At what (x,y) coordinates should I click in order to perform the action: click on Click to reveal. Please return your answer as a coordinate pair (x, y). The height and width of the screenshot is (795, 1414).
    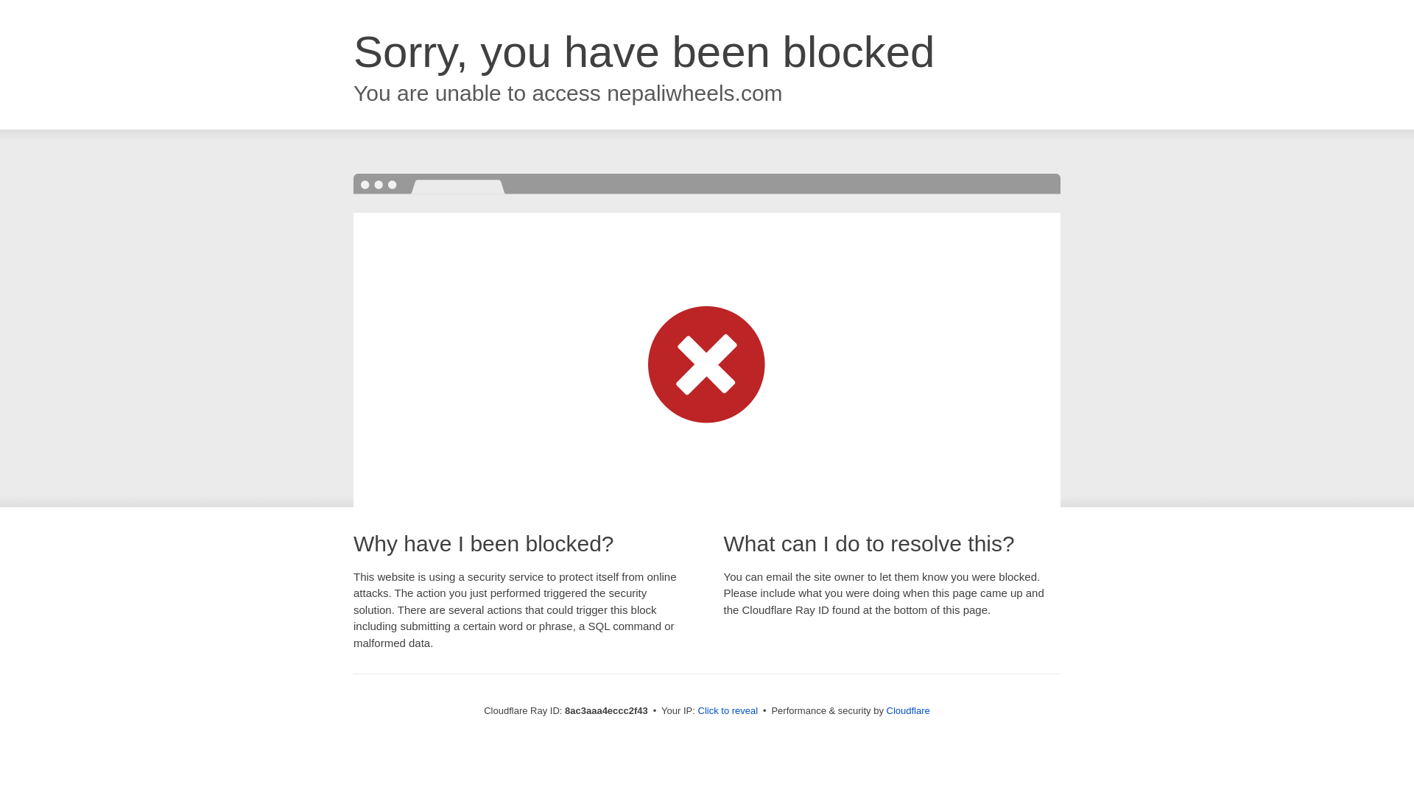
    Looking at the image, I should click on (728, 711).